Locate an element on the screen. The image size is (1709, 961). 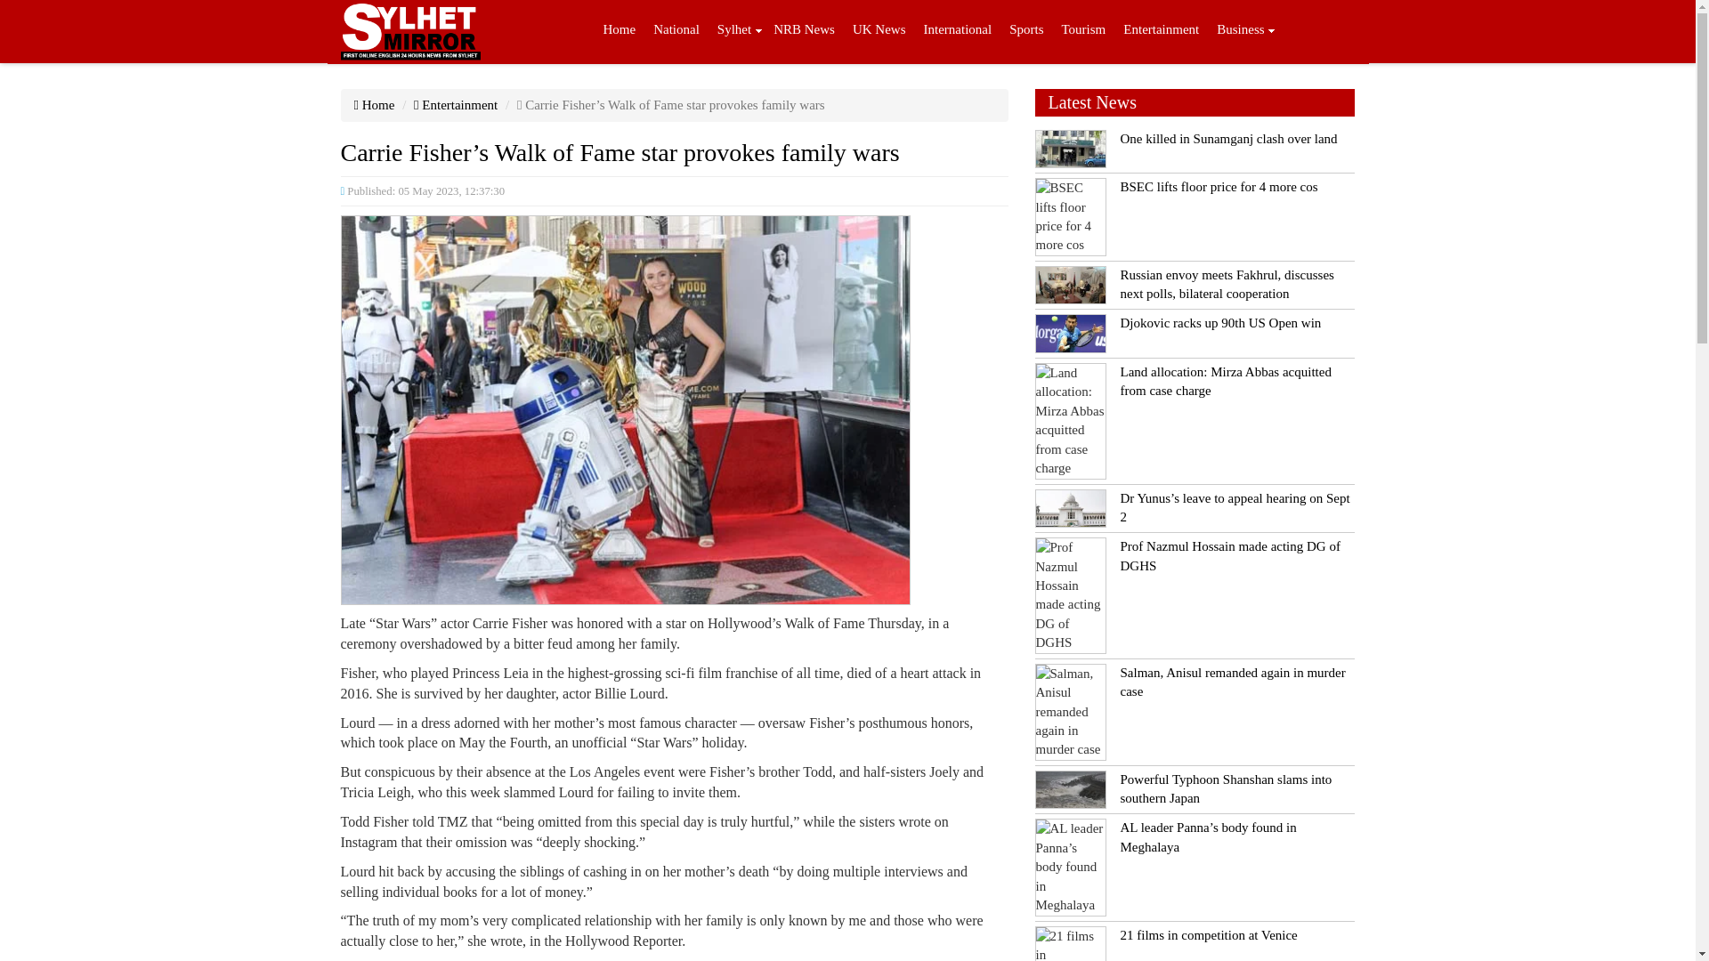
International is located at coordinates (958, 31).